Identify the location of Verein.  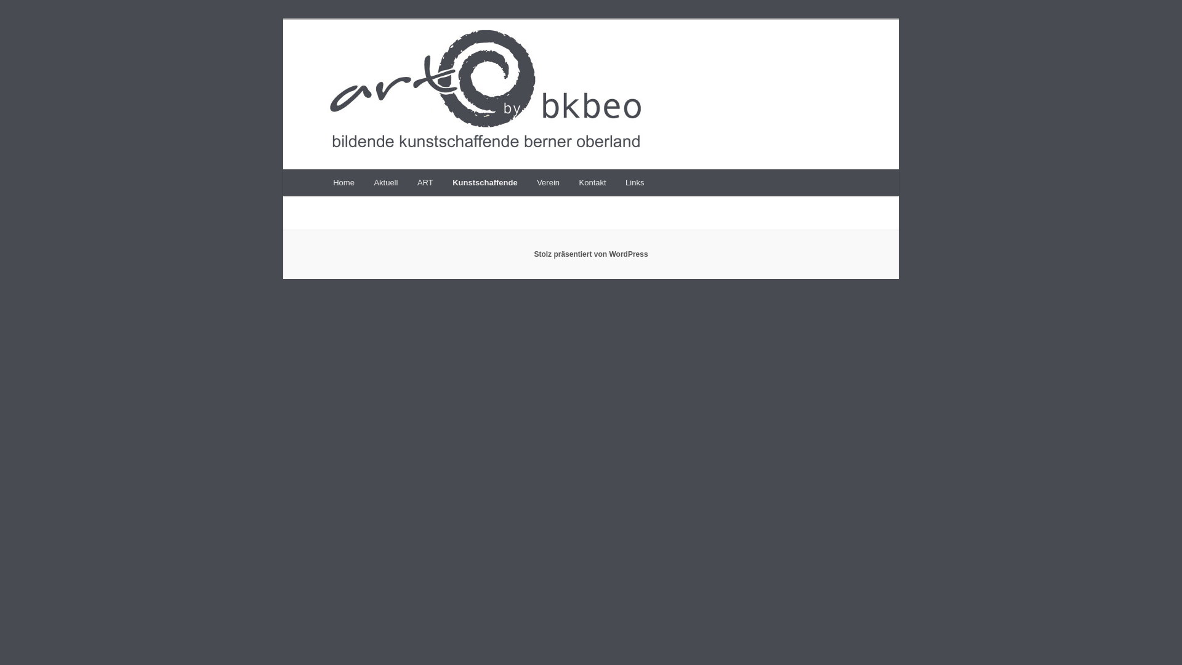
(548, 182).